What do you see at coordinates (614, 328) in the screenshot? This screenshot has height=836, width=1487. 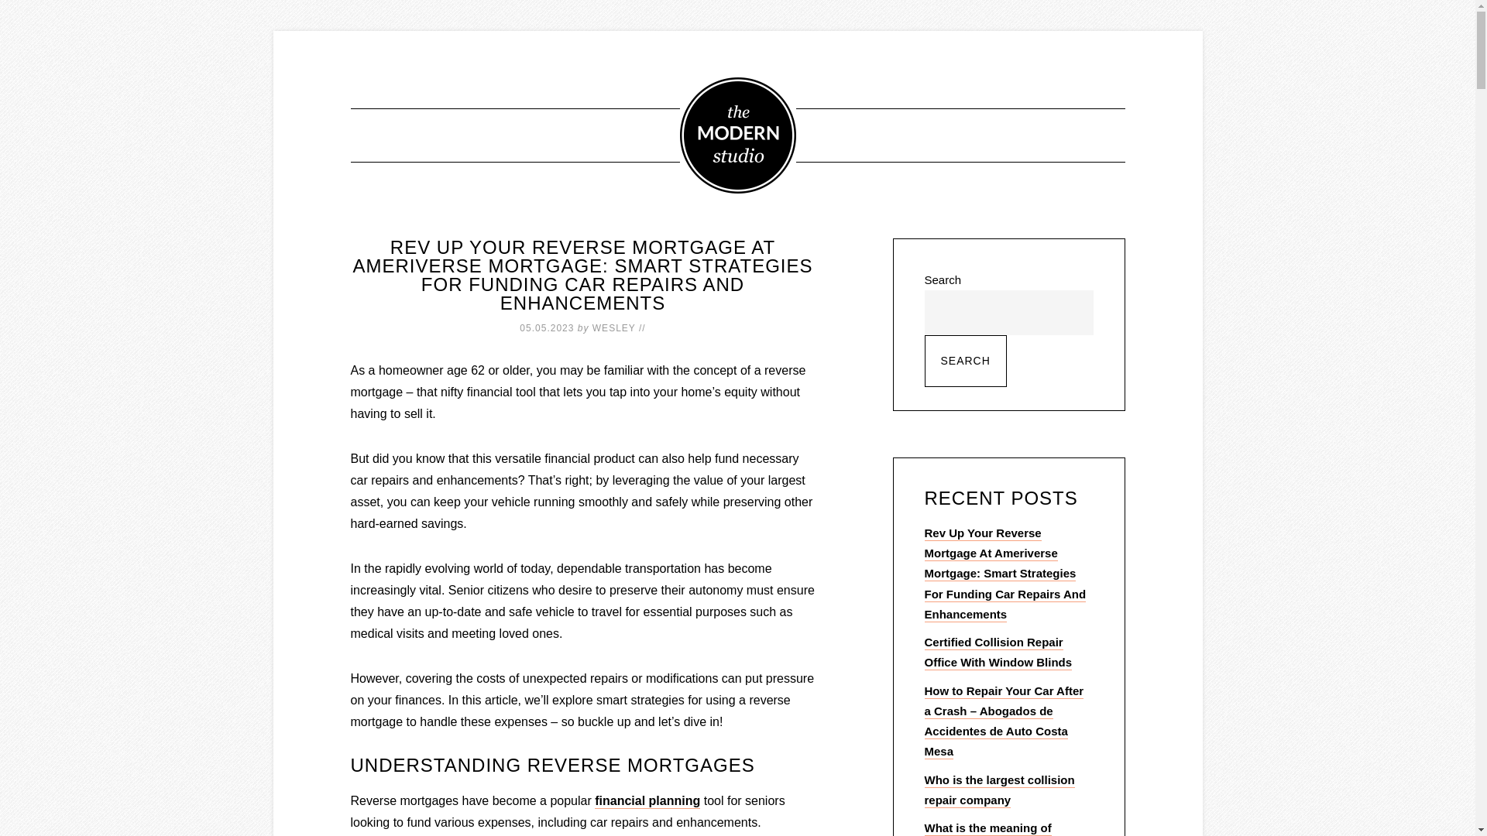 I see `WESLEY` at bounding box center [614, 328].